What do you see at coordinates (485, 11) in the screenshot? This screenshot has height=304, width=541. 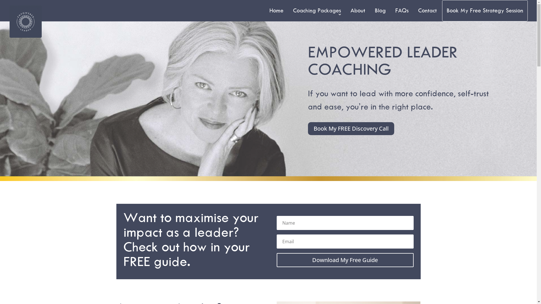 I see `Book My Free Strategy Session` at bounding box center [485, 11].